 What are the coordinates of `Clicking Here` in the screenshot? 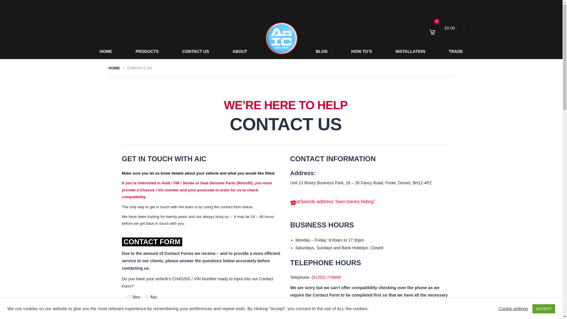 It's located at (198, 317).